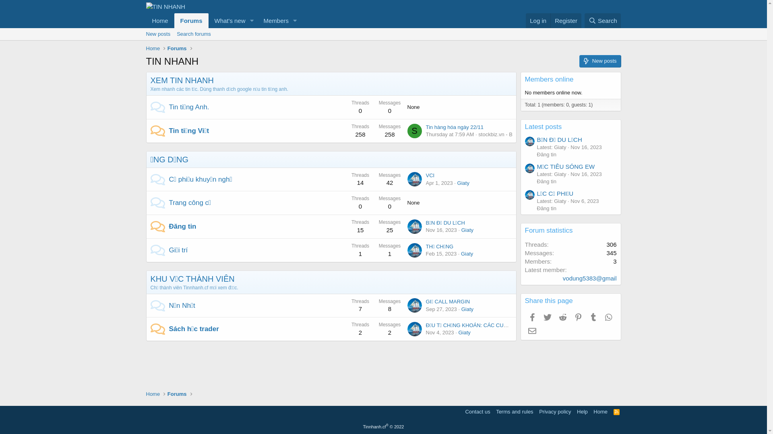 Image resolution: width=773 pixels, height=434 pixels. I want to click on Help, so click(582, 411).